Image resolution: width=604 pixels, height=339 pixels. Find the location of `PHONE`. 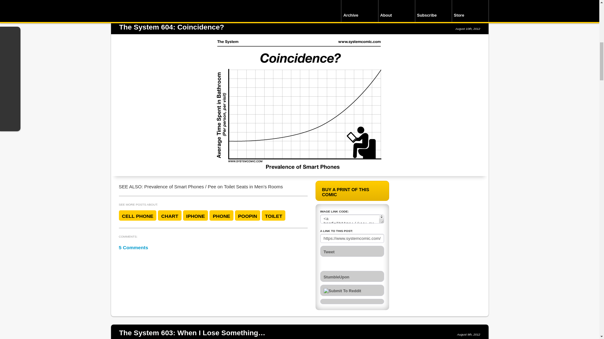

PHONE is located at coordinates (221, 215).